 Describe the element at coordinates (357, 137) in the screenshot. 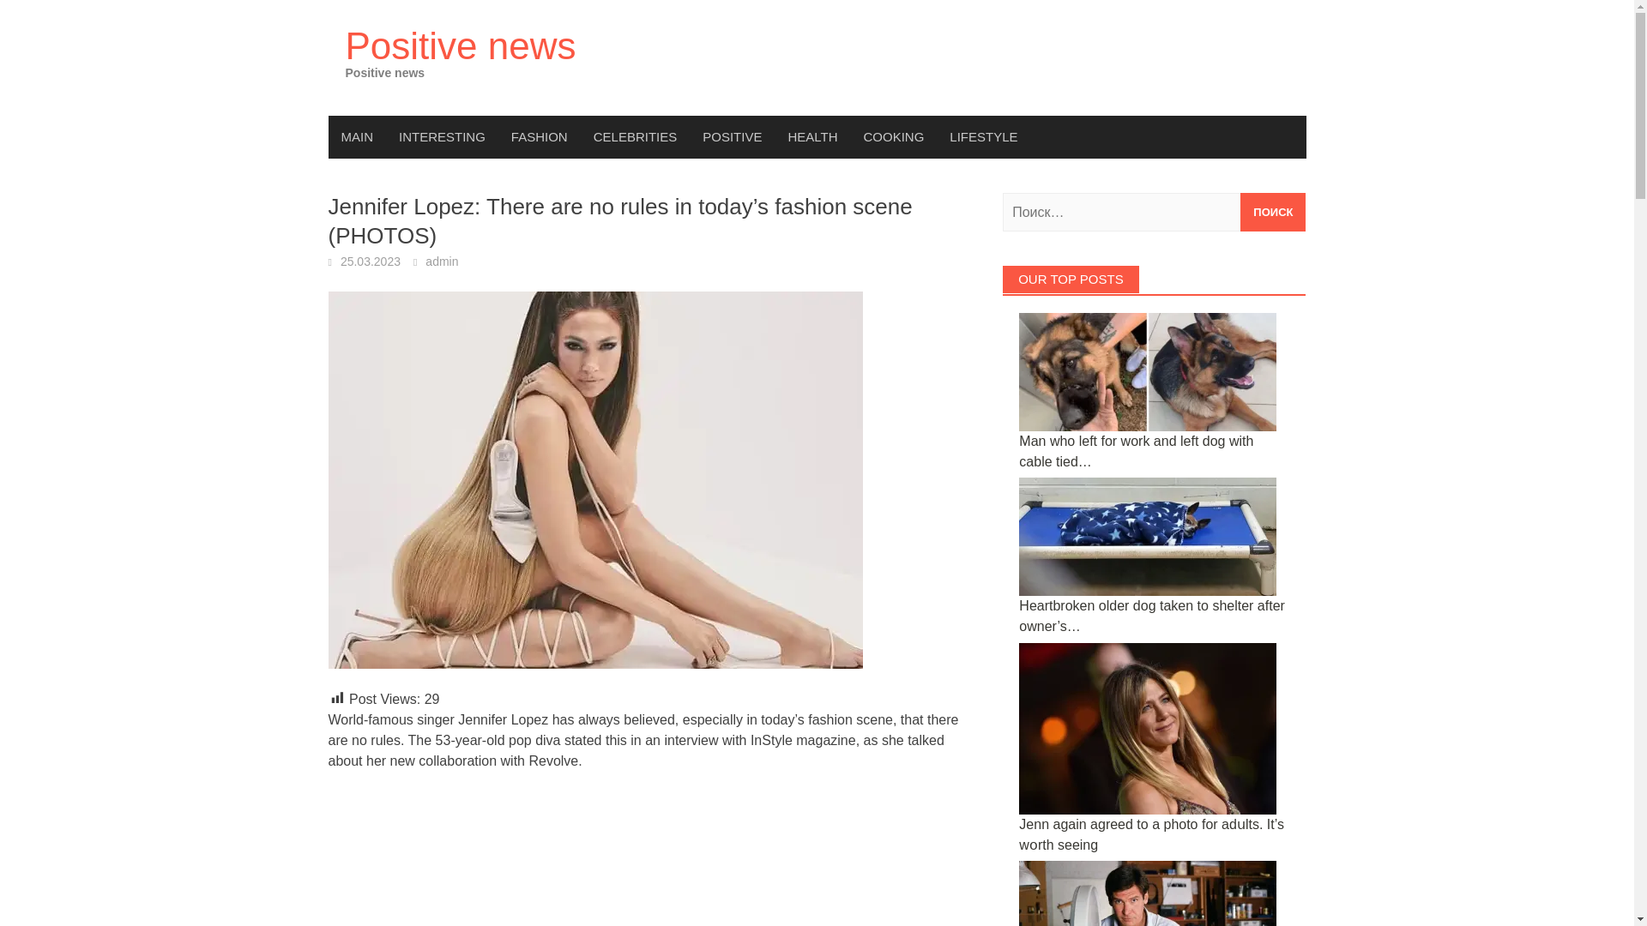

I see `MAIN` at that location.